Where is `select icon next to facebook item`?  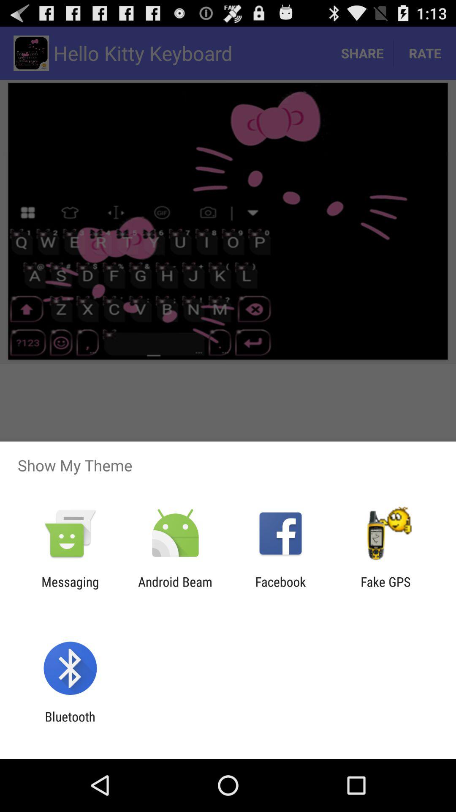 select icon next to facebook item is located at coordinates (385, 589).